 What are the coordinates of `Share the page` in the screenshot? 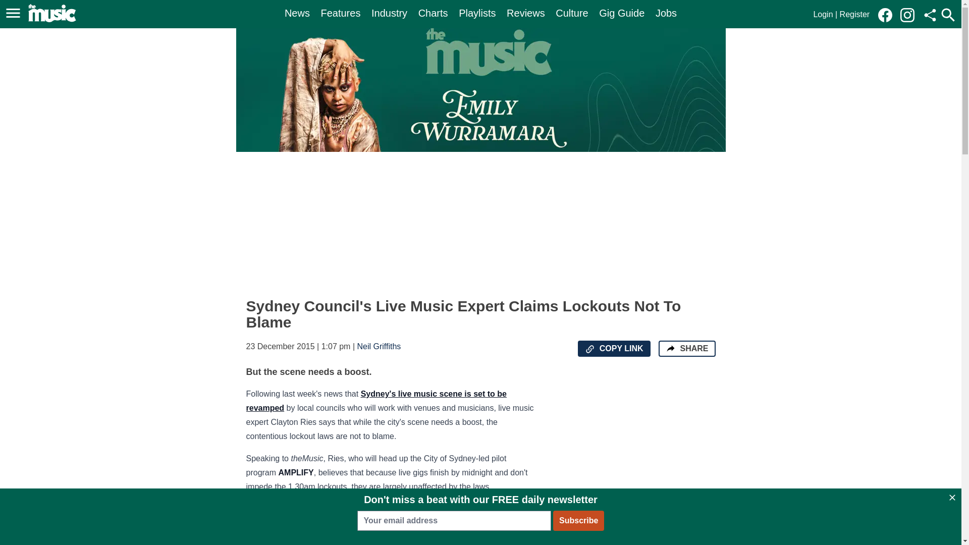 It's located at (670, 348).